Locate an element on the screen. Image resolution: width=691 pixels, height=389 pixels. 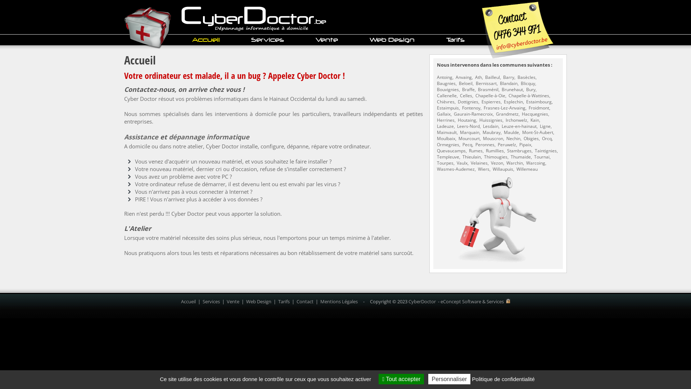
Blandain is located at coordinates (509, 84).